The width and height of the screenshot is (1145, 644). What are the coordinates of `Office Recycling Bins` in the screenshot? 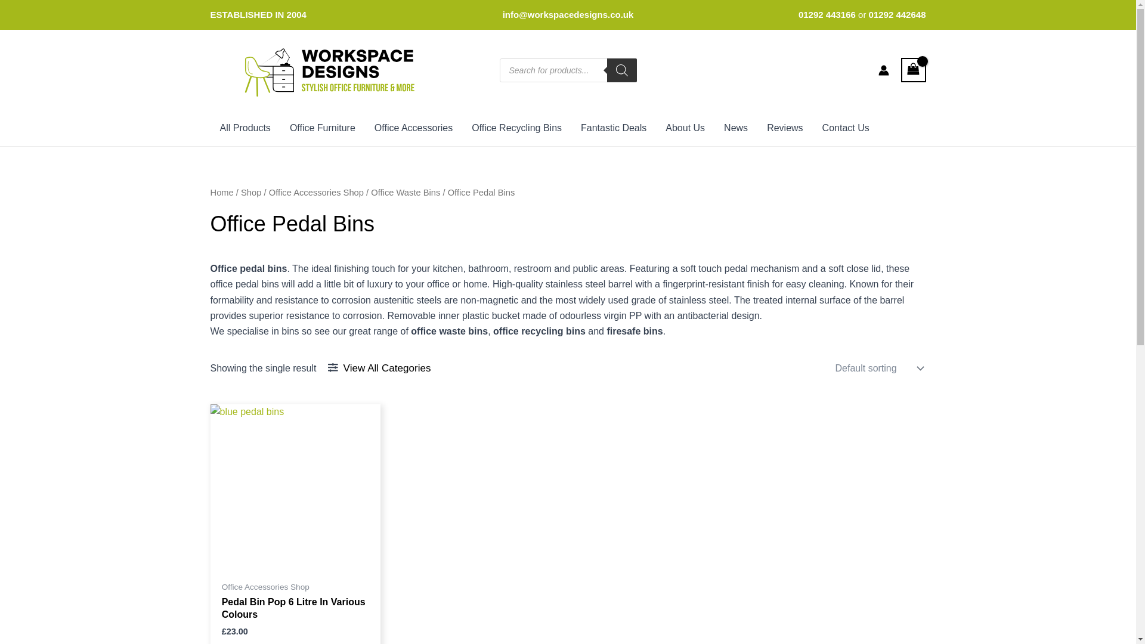 It's located at (516, 128).